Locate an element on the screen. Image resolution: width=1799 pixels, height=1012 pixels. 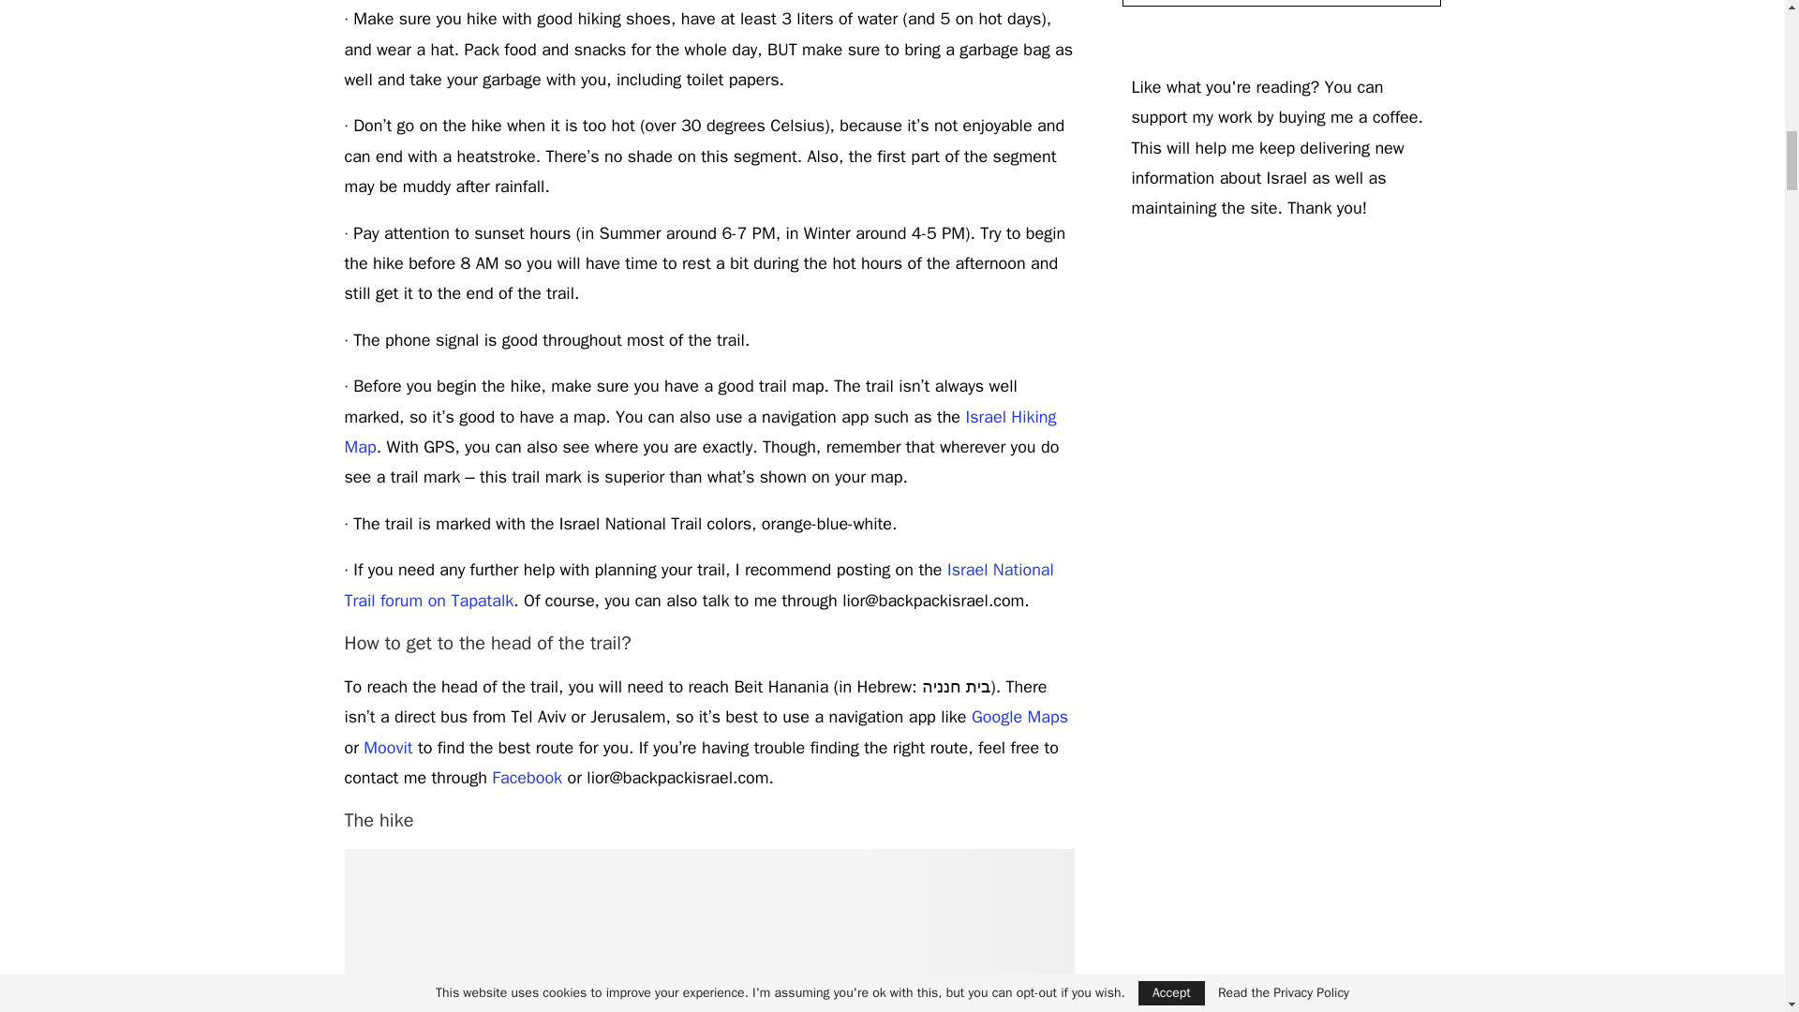
Israel National Trail forum on Tapatalk is located at coordinates (699, 585).